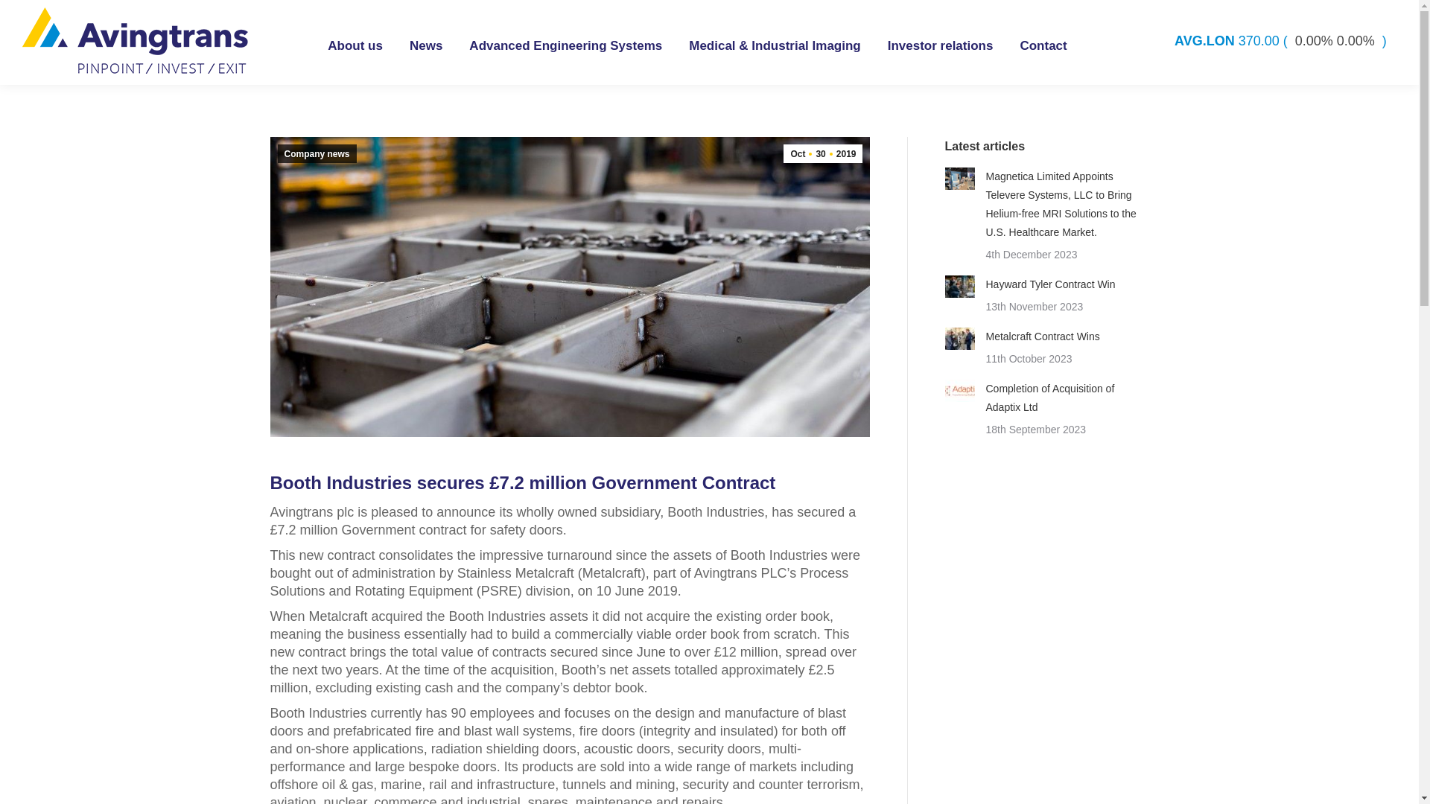 The height and width of the screenshot is (804, 1430). I want to click on Company news, so click(317, 153).